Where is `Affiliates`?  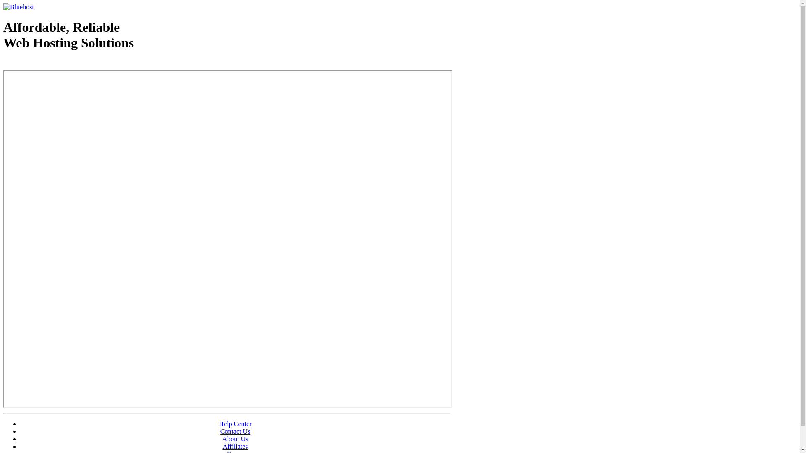
Affiliates is located at coordinates (235, 446).